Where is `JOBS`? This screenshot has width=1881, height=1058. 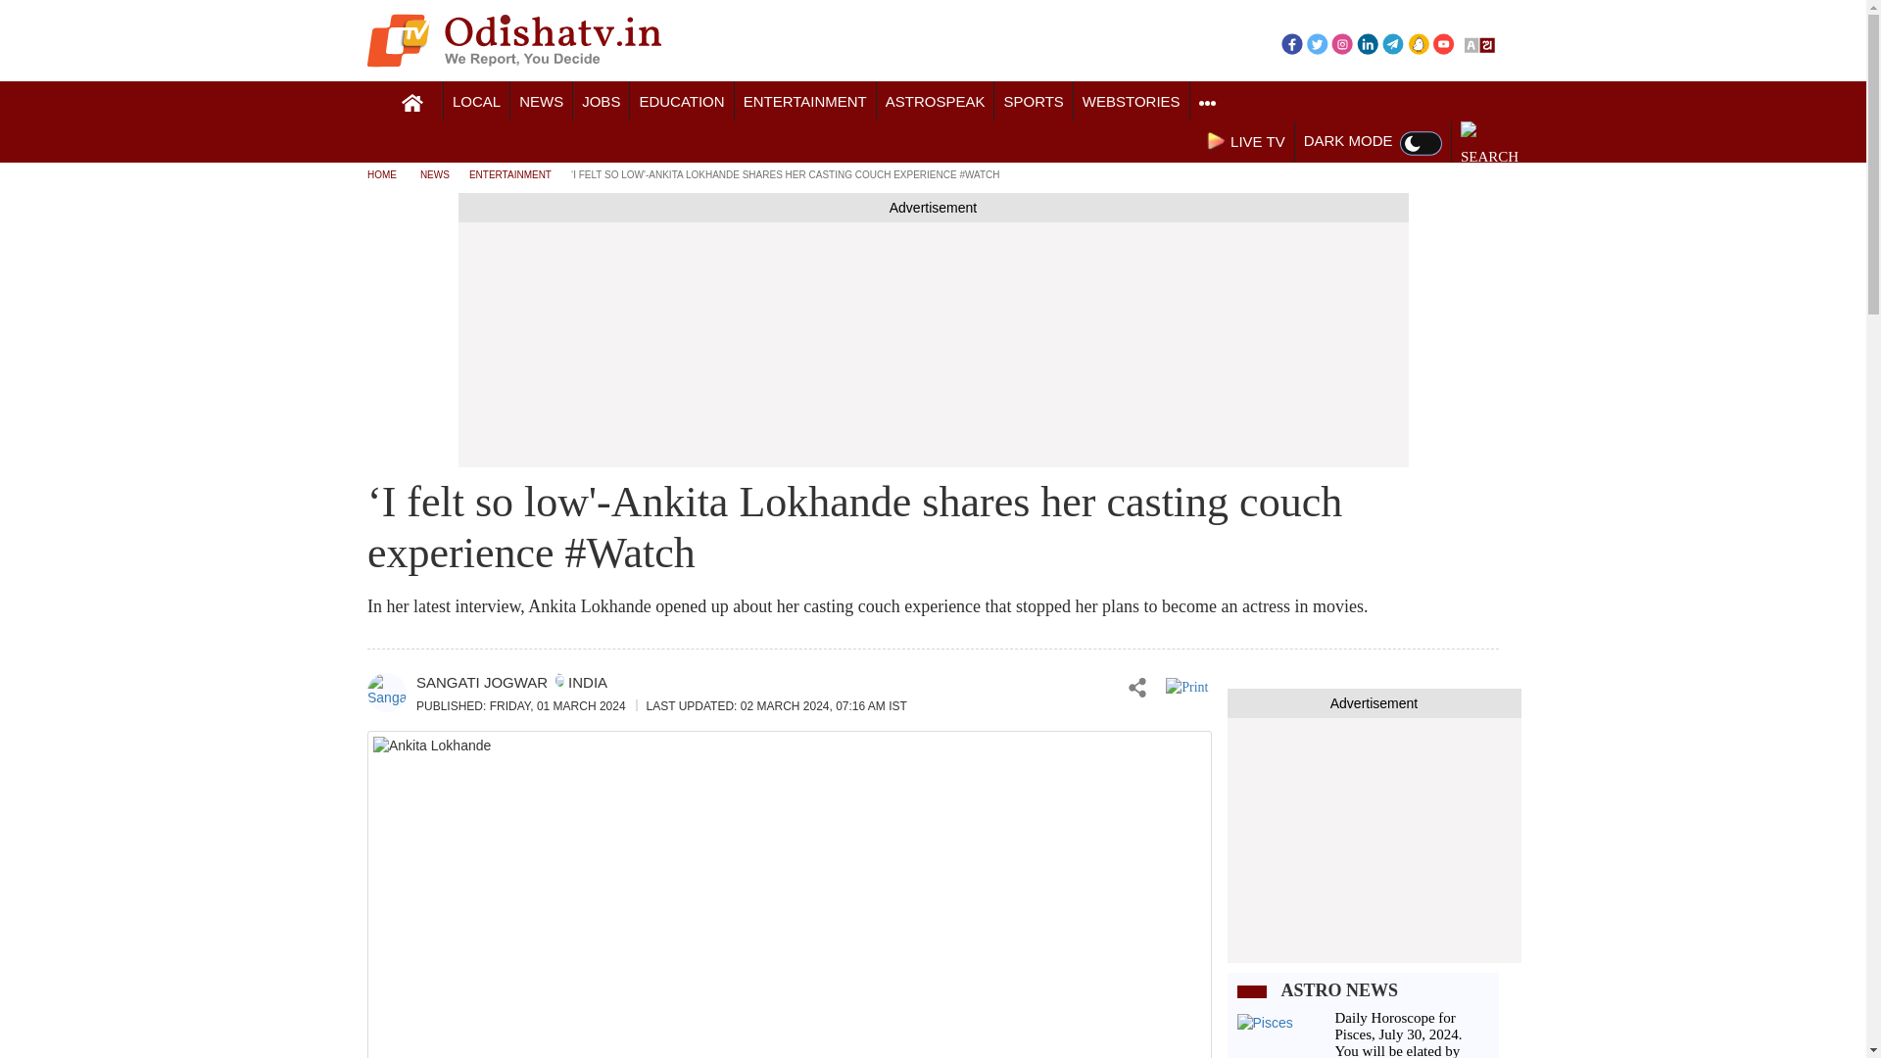
JOBS is located at coordinates (601, 102).